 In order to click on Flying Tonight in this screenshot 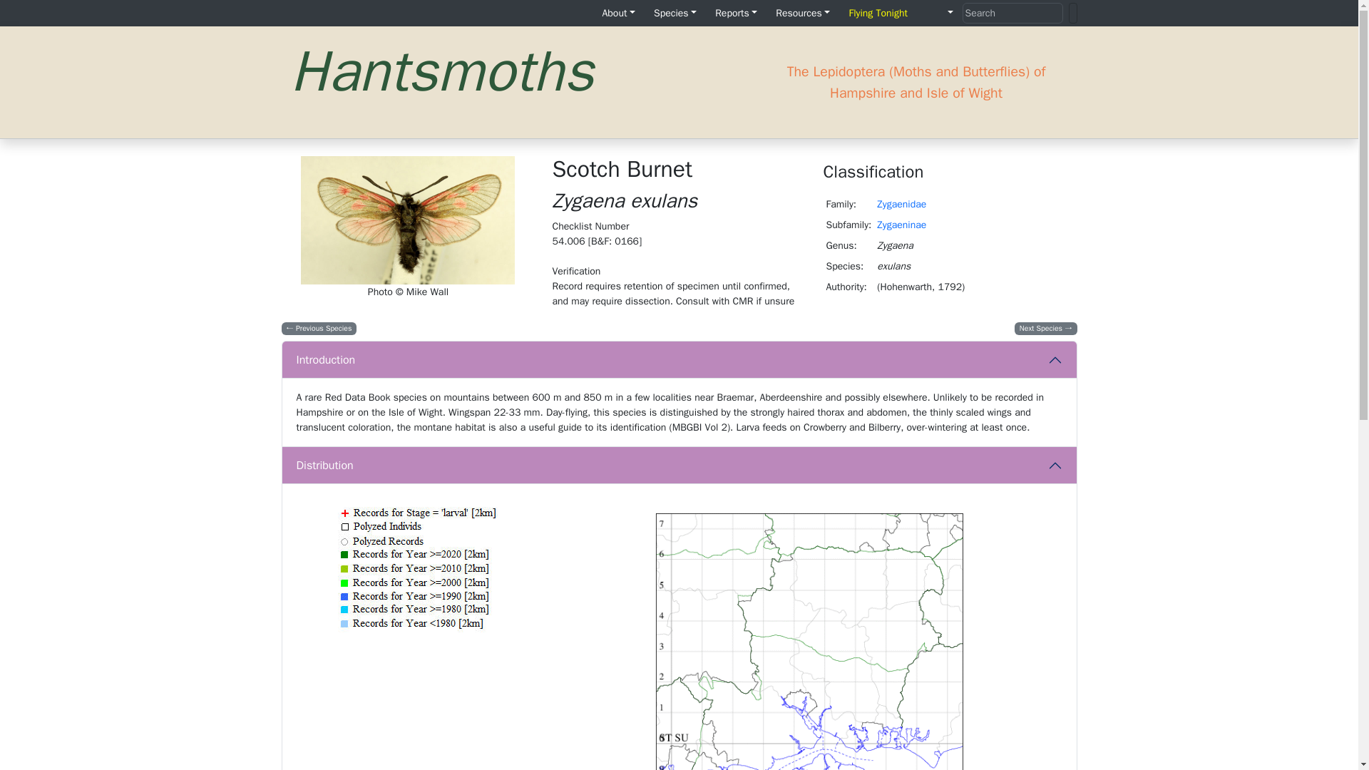, I will do `click(878, 13)`.